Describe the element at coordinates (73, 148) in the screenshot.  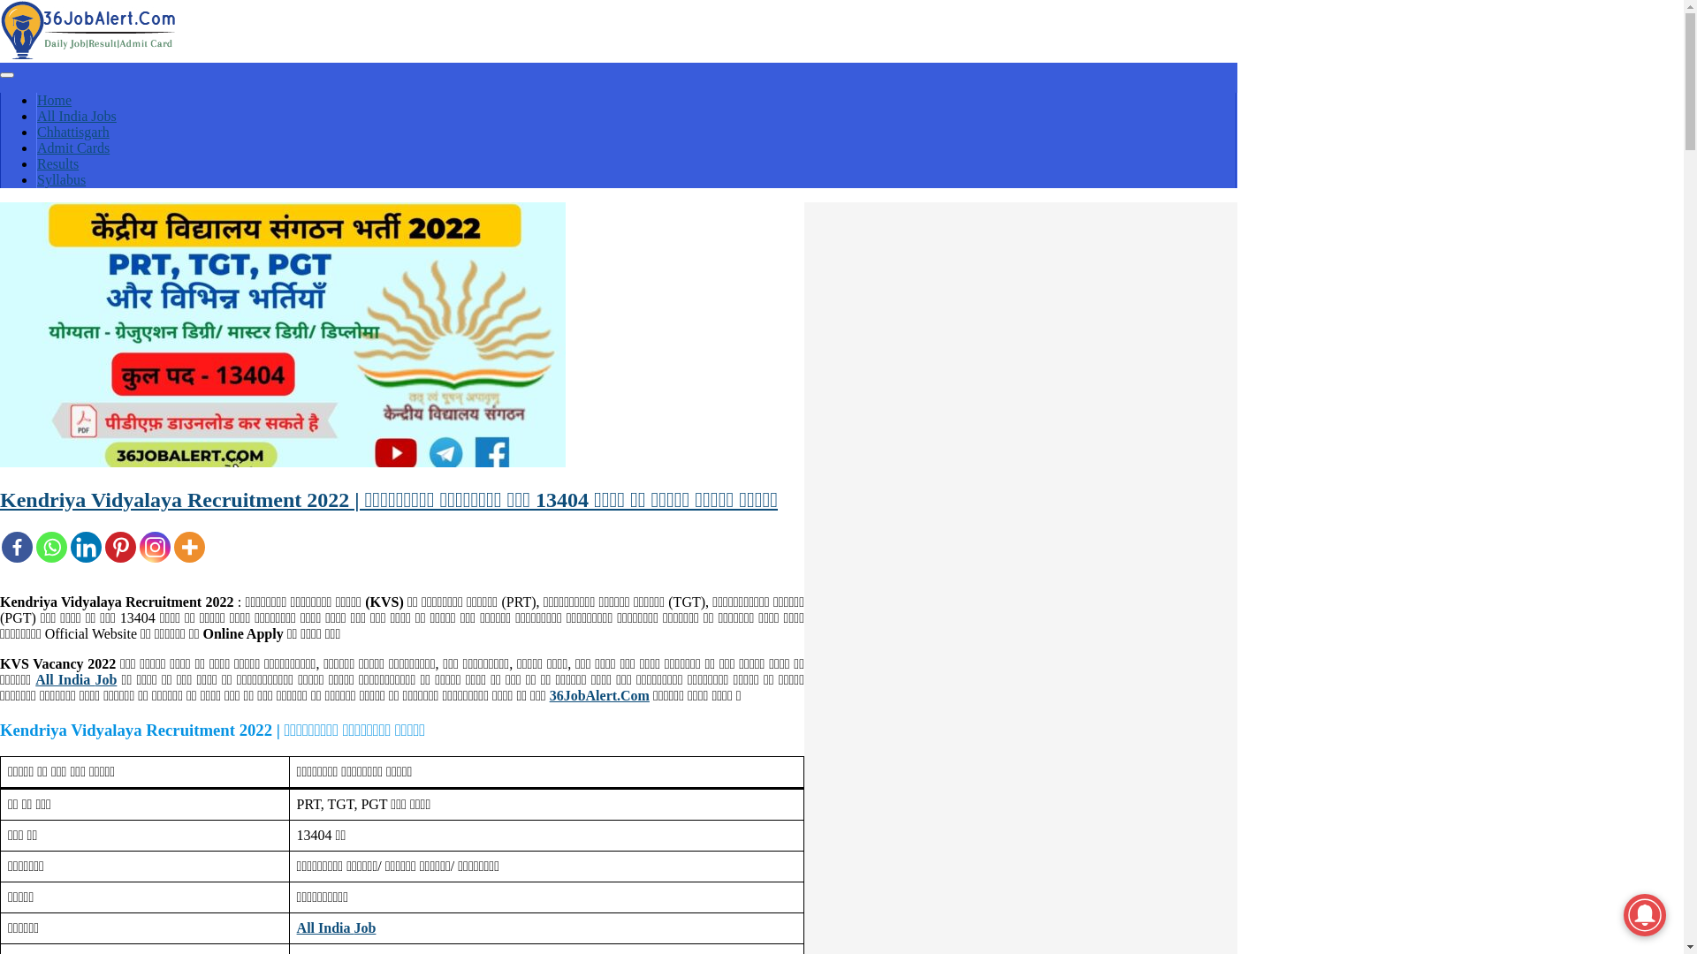
I see `Admit Cards` at that location.